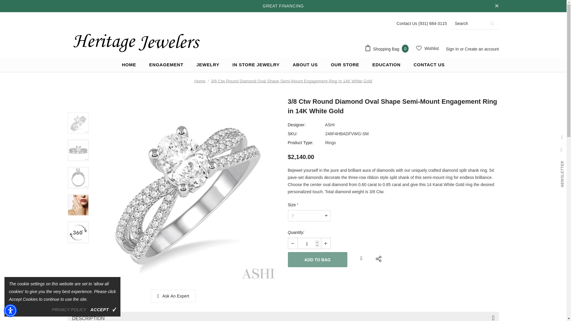 The height and width of the screenshot is (321, 571). What do you see at coordinates (10, 310) in the screenshot?
I see `Accessibility Menu` at bounding box center [10, 310].